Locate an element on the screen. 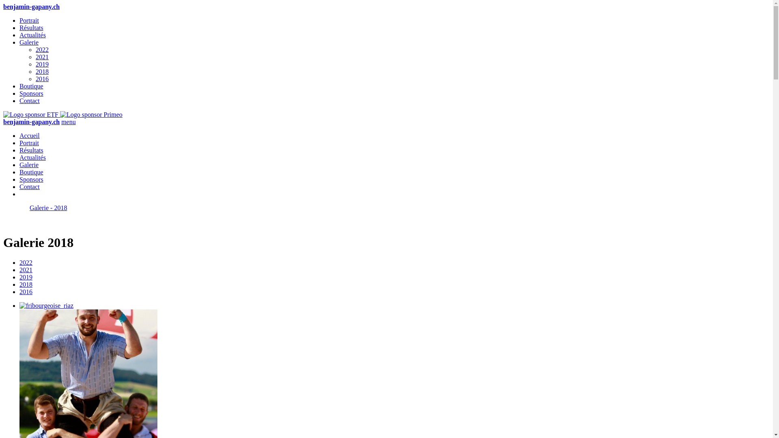  Sponsors is located at coordinates (32, 179).